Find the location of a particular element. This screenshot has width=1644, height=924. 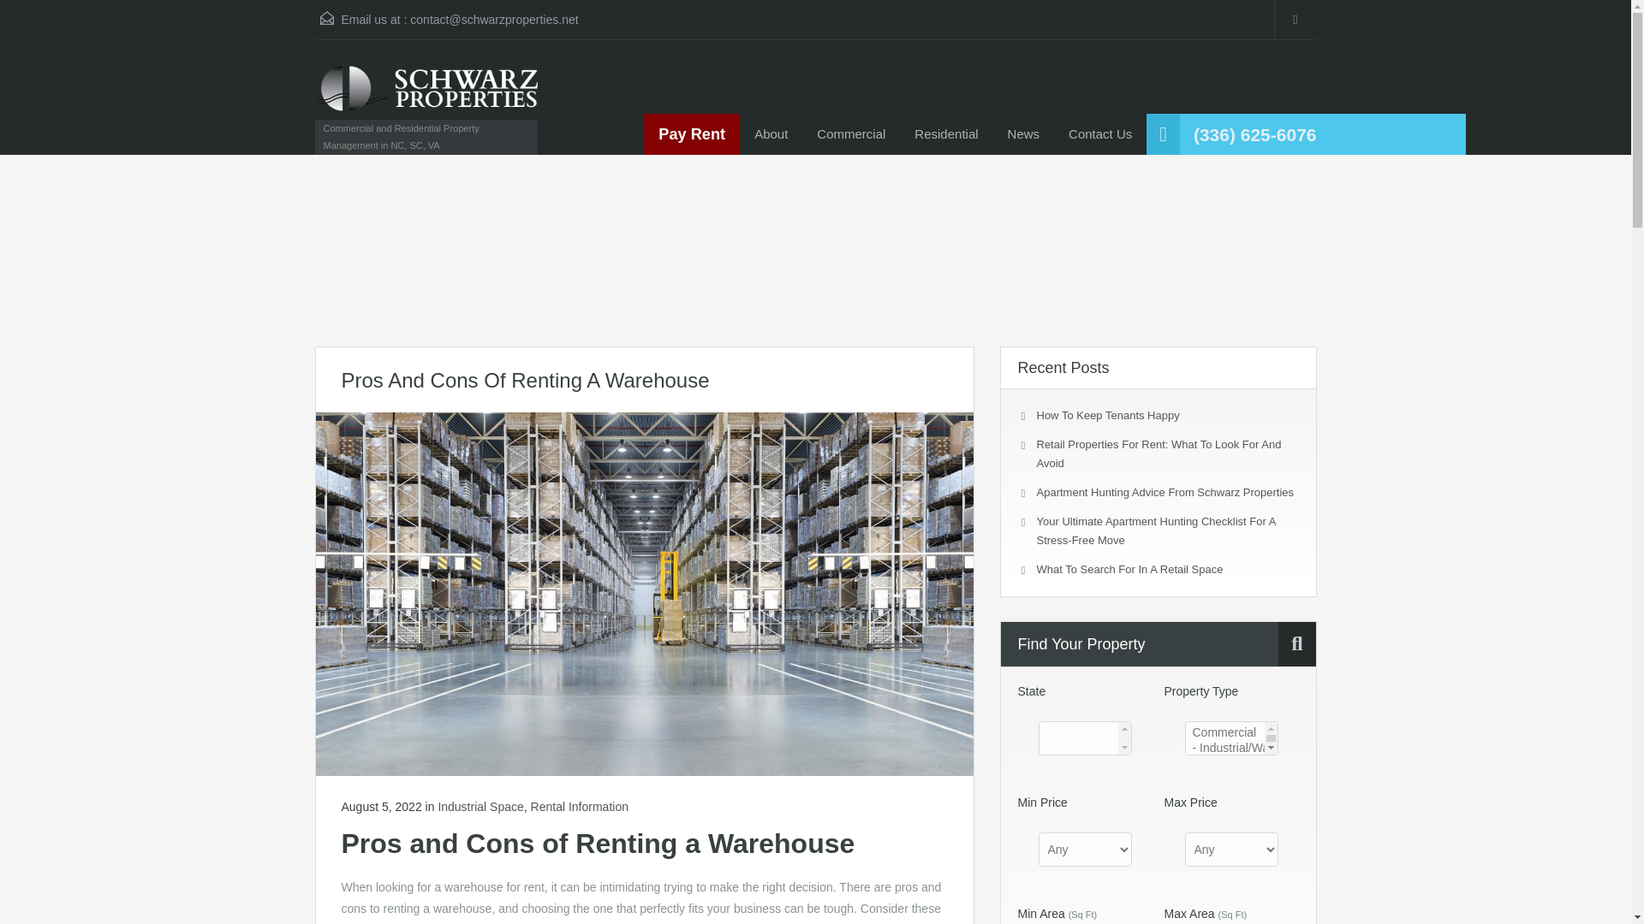

Make a Call is located at coordinates (1254, 135).